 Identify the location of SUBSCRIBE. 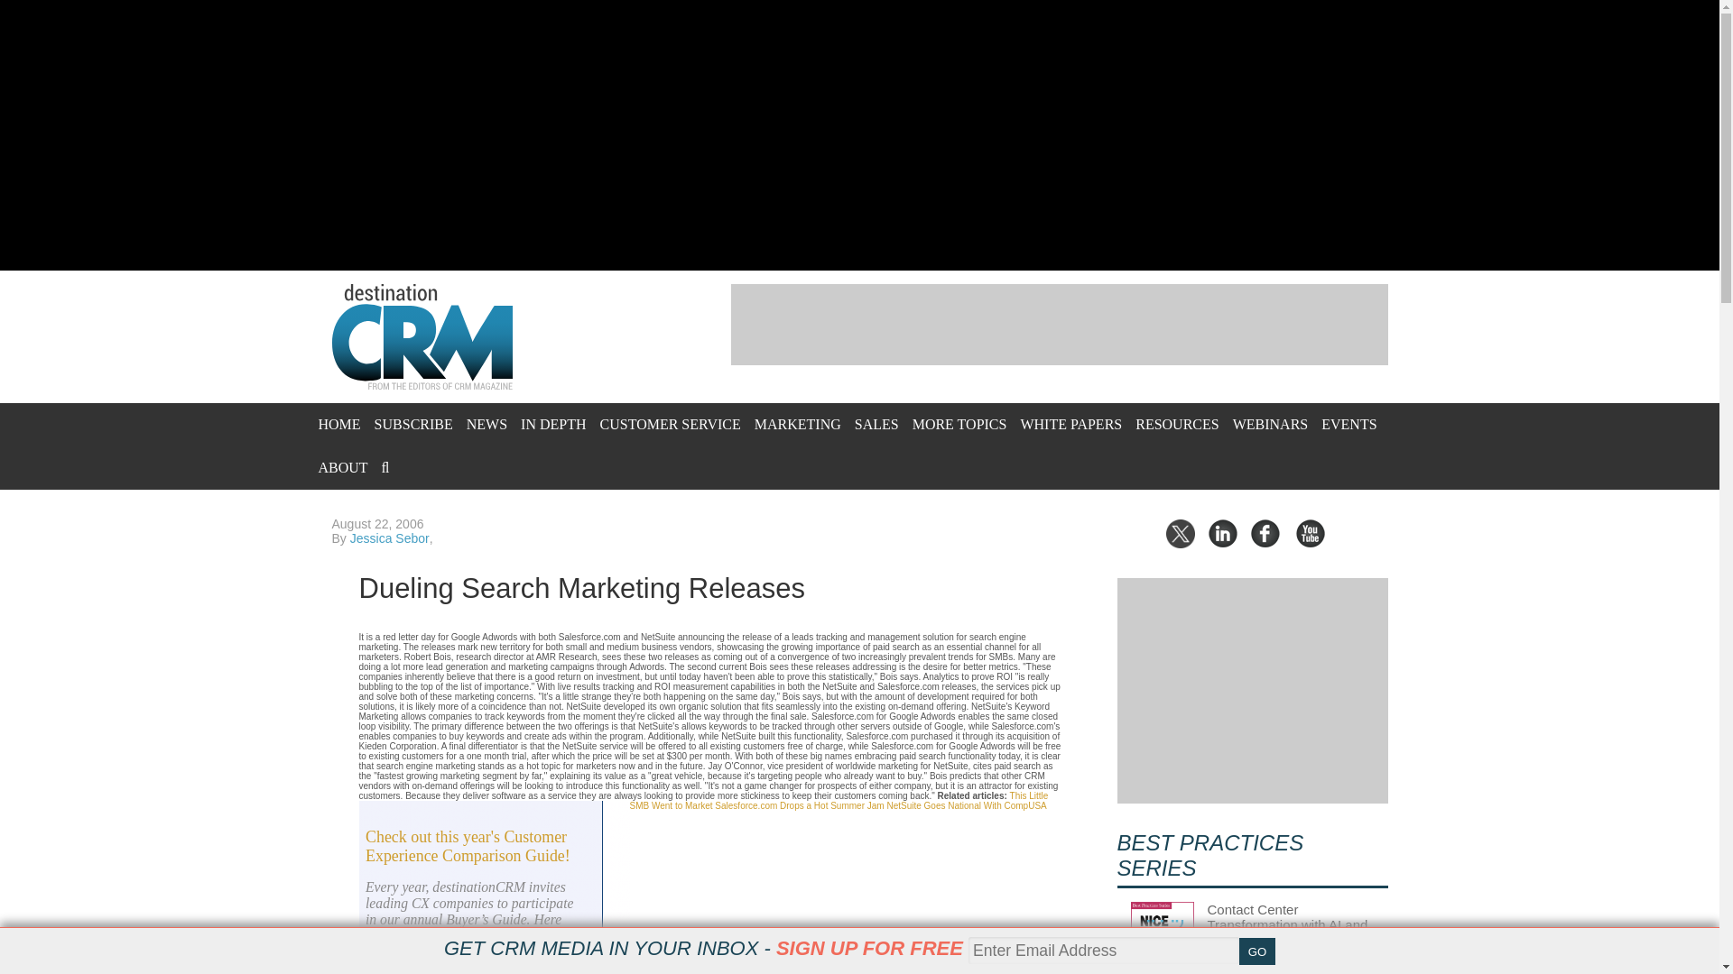
(413, 424).